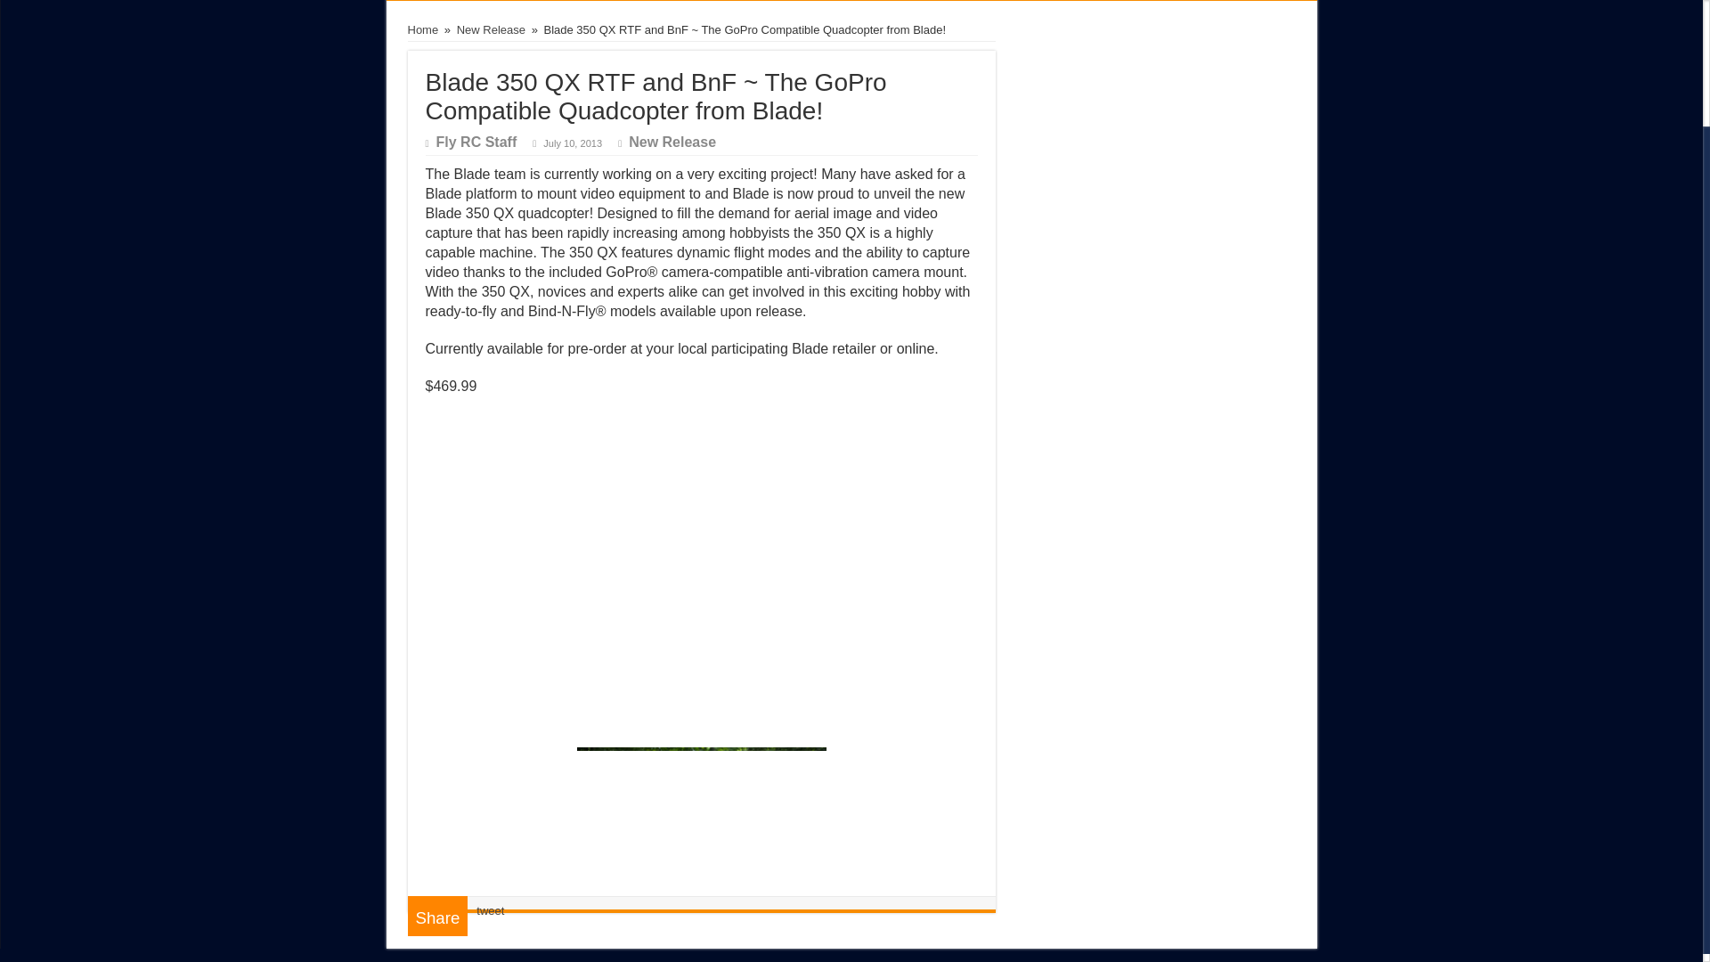  I want to click on Fly RC Staff, so click(476, 143).